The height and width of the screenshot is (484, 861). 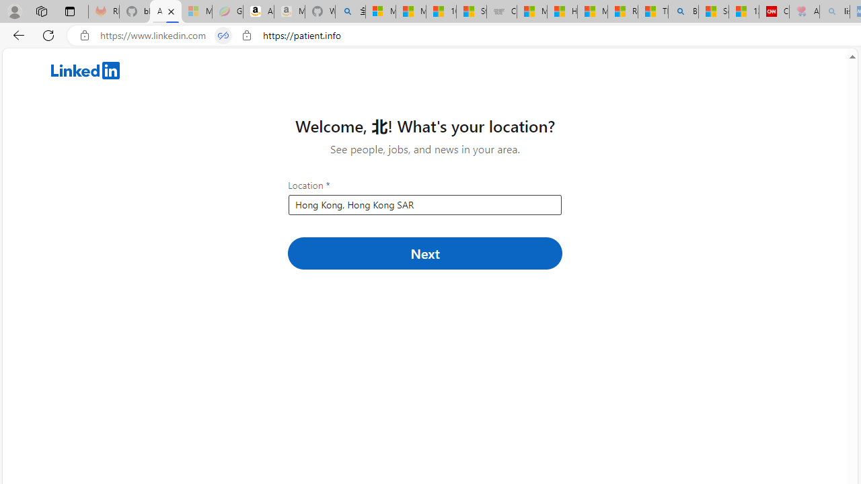 I want to click on Tabs in split screen, so click(x=223, y=36).